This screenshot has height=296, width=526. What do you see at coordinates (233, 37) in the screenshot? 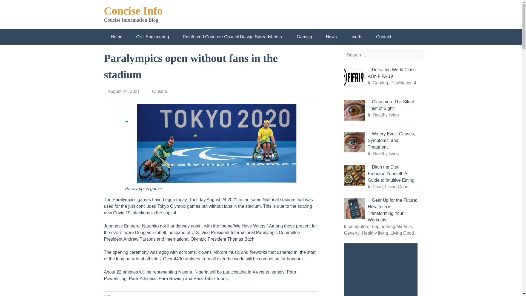
I see `Reinforced Concrete Council Design Spreadsheets.` at bounding box center [233, 37].